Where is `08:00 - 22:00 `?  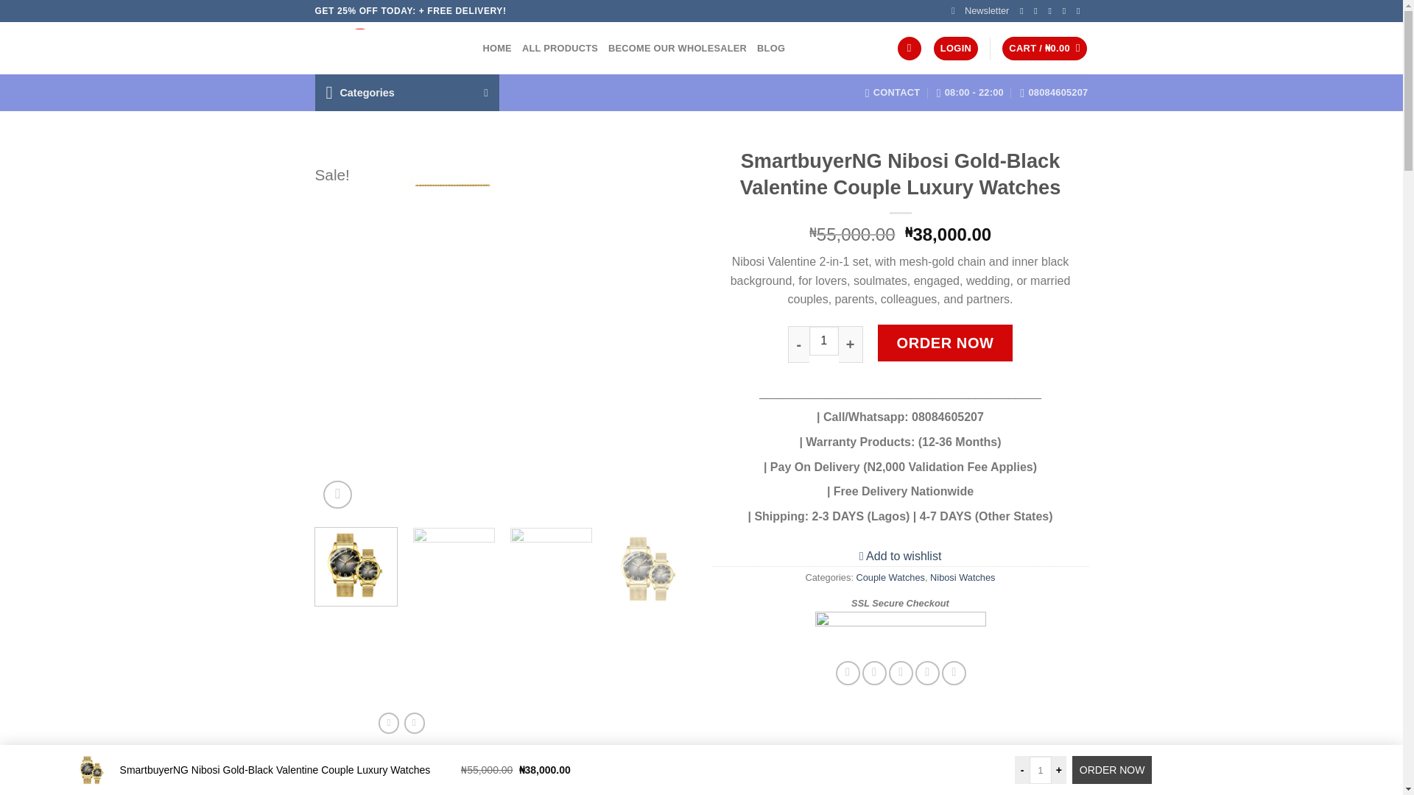
08:00 - 22:00  is located at coordinates (970, 92).